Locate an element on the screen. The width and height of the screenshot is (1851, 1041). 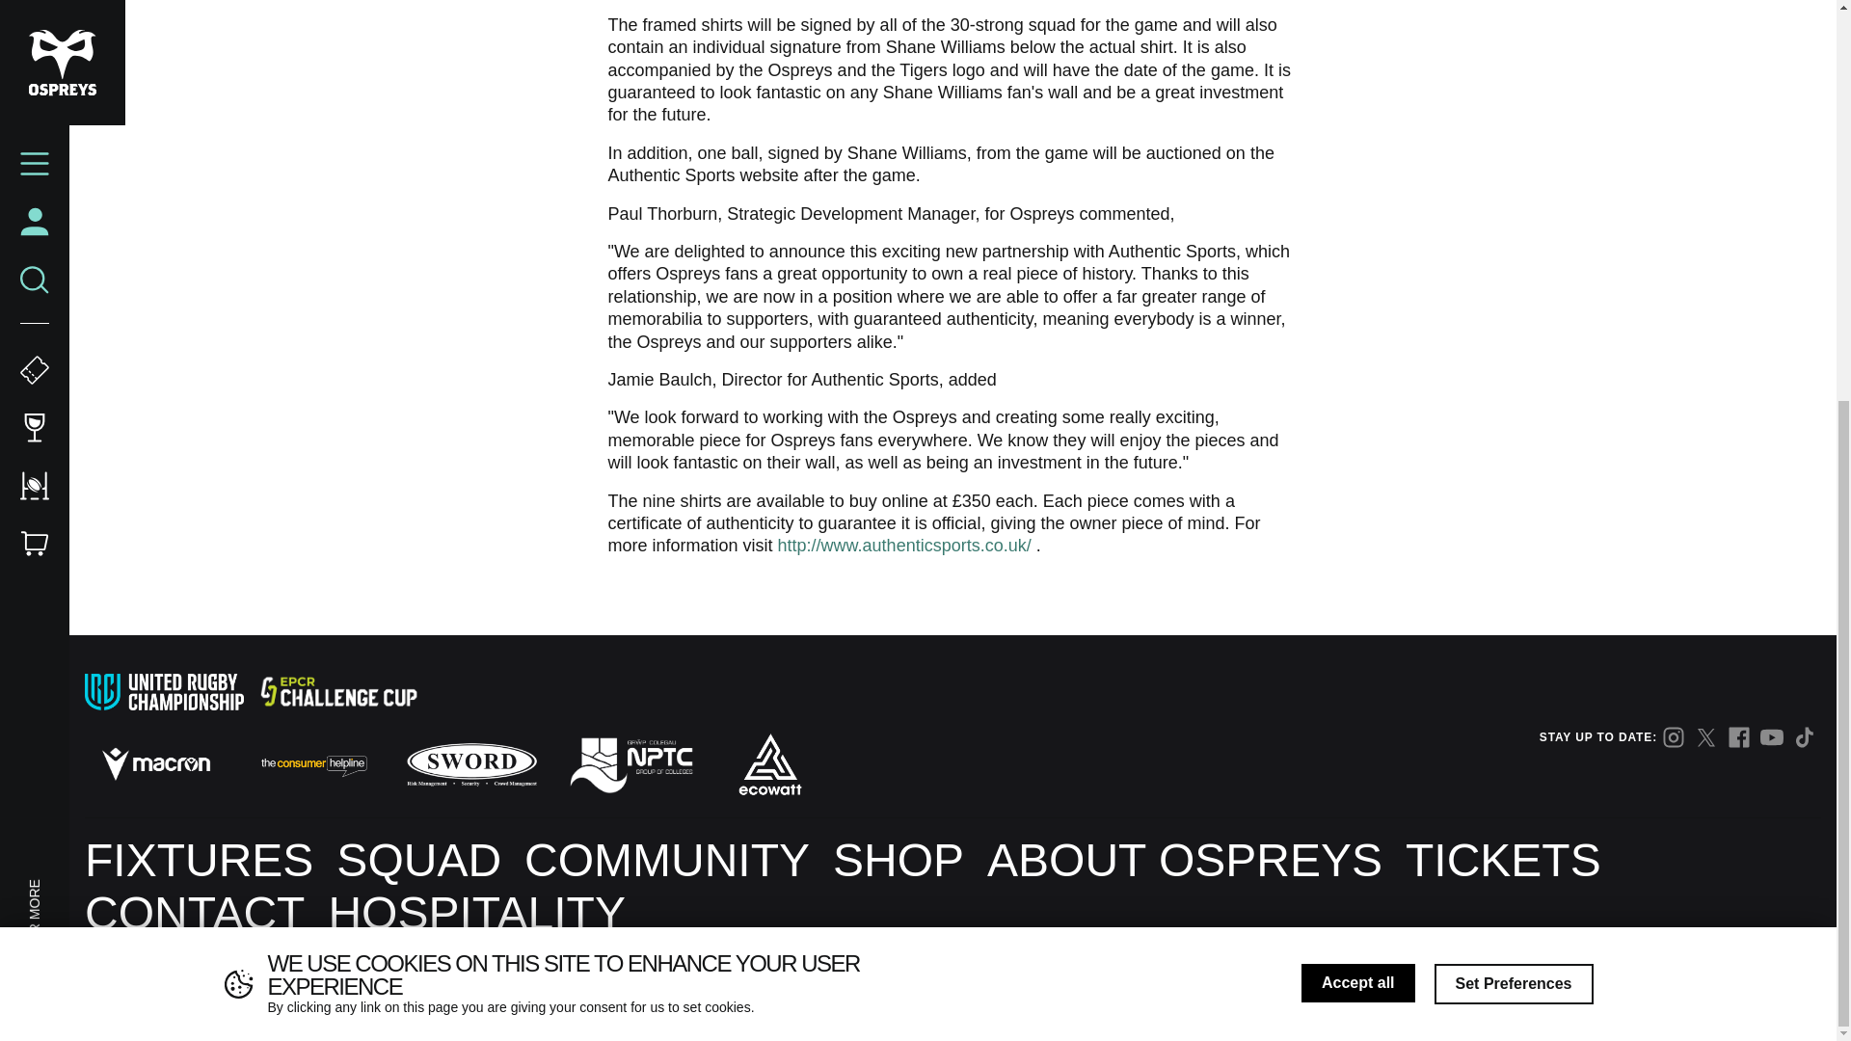
NPTC is located at coordinates (630, 763).